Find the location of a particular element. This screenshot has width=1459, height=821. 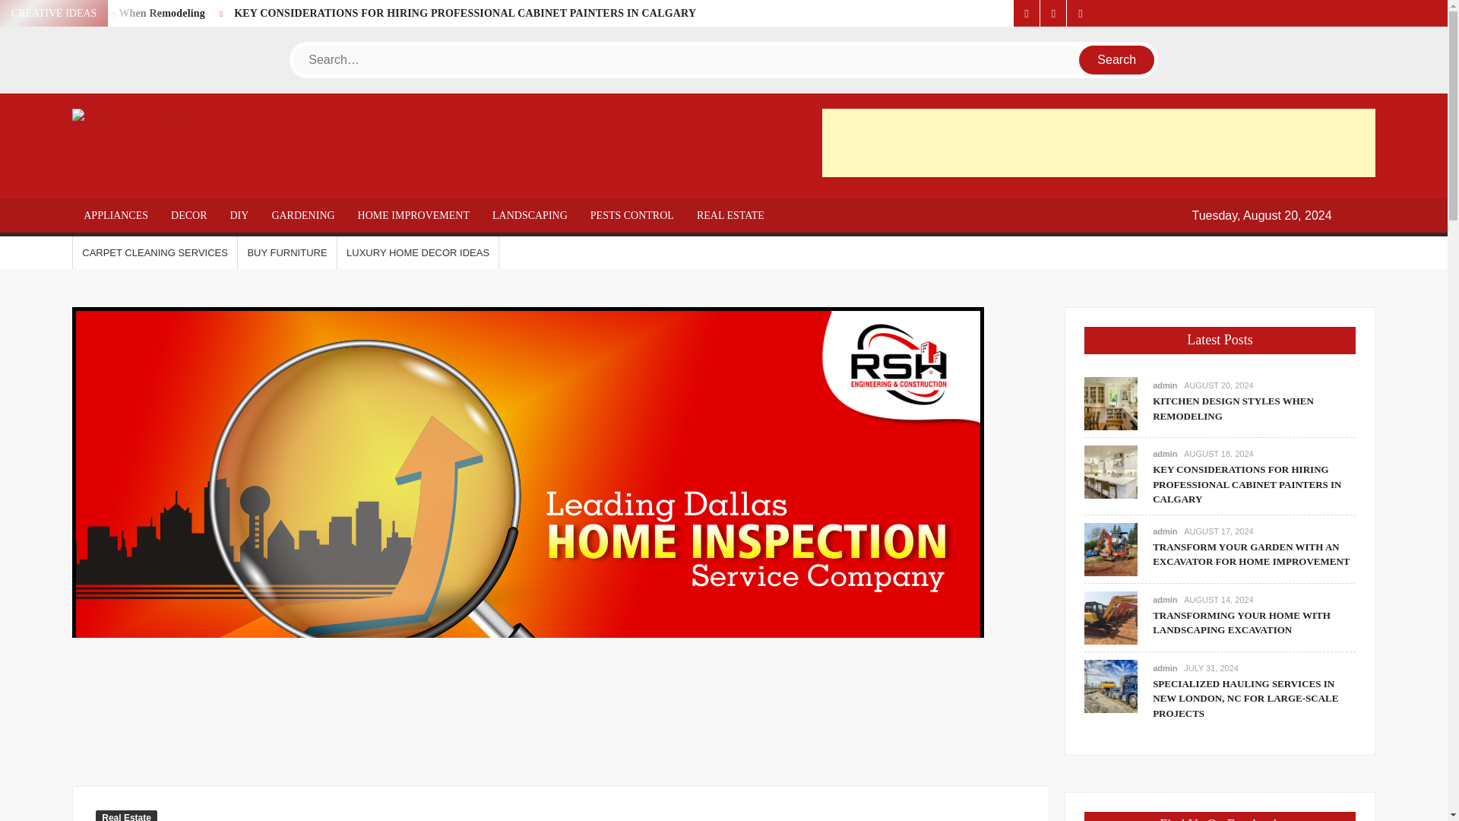

CREATIVE HOME is located at coordinates (360, 173).